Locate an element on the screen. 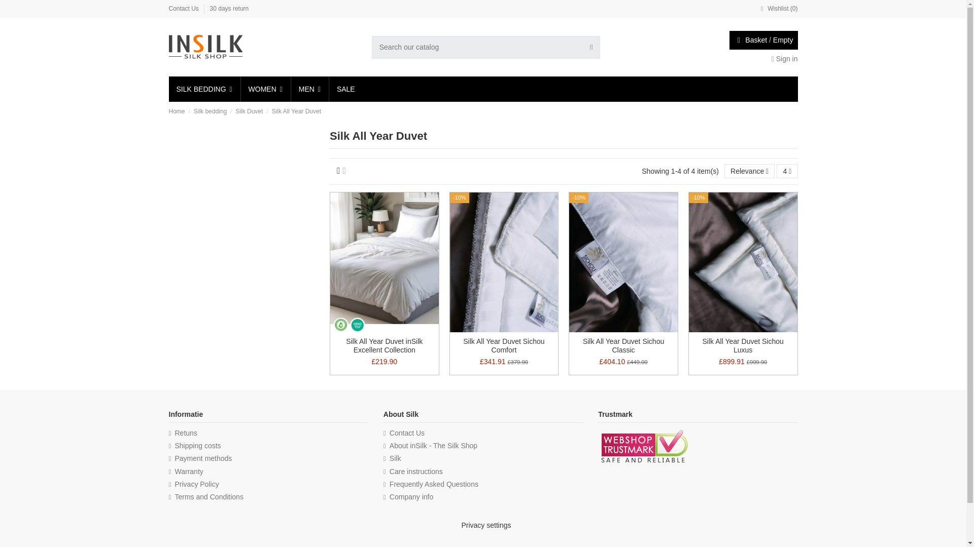 This screenshot has height=547, width=974. SILK BEDDING is located at coordinates (204, 89).